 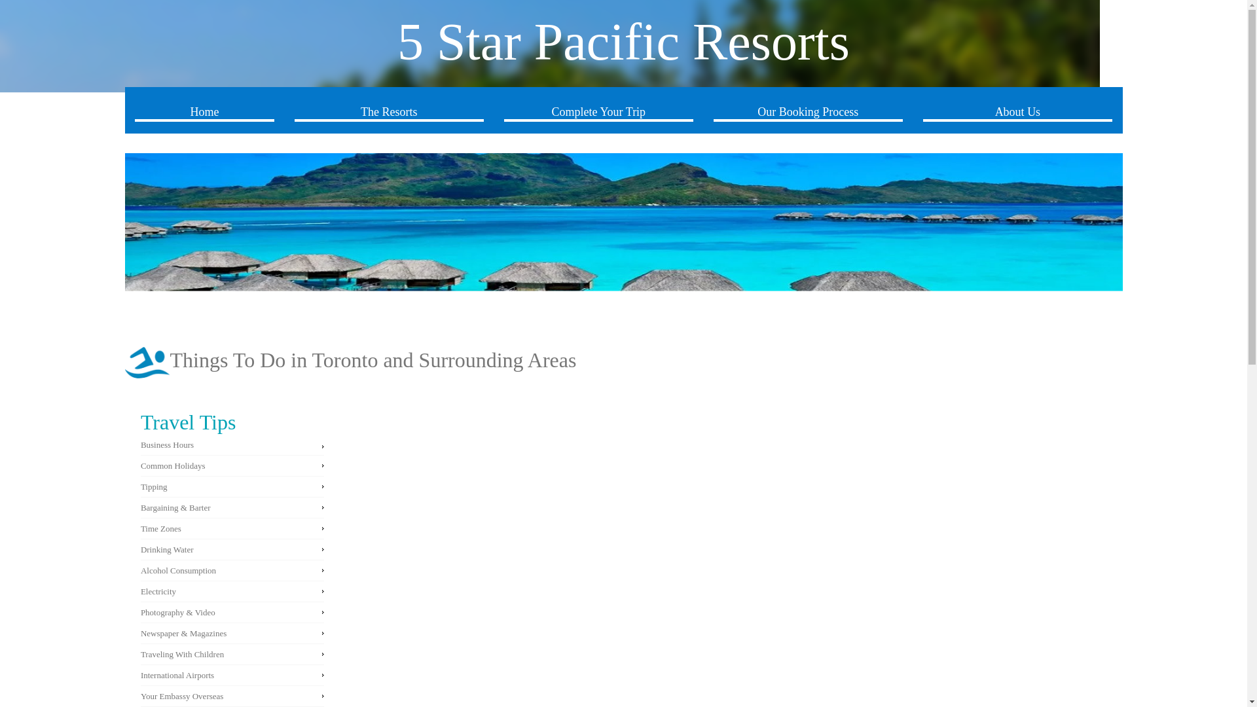 I want to click on aboutus, so click(x=147, y=362).